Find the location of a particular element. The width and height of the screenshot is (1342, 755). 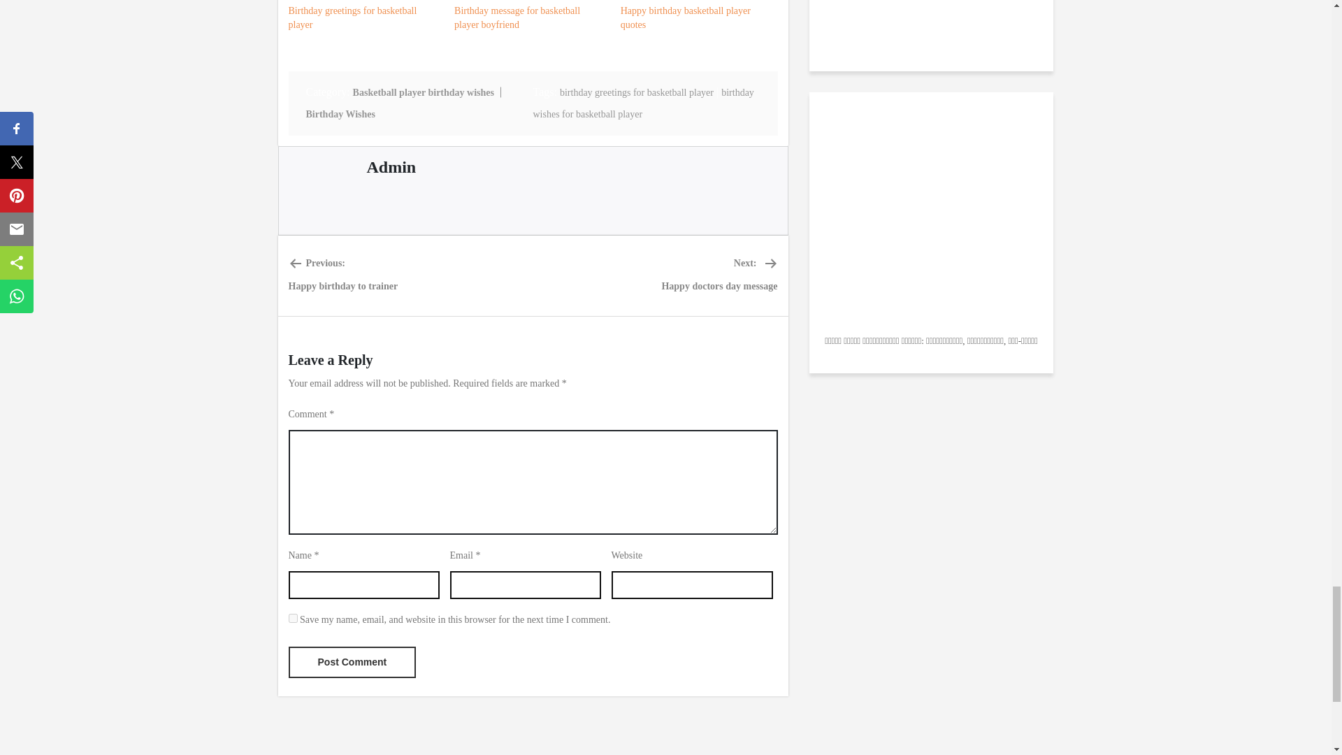

birthday greetings for basketball player is located at coordinates (530, 18).